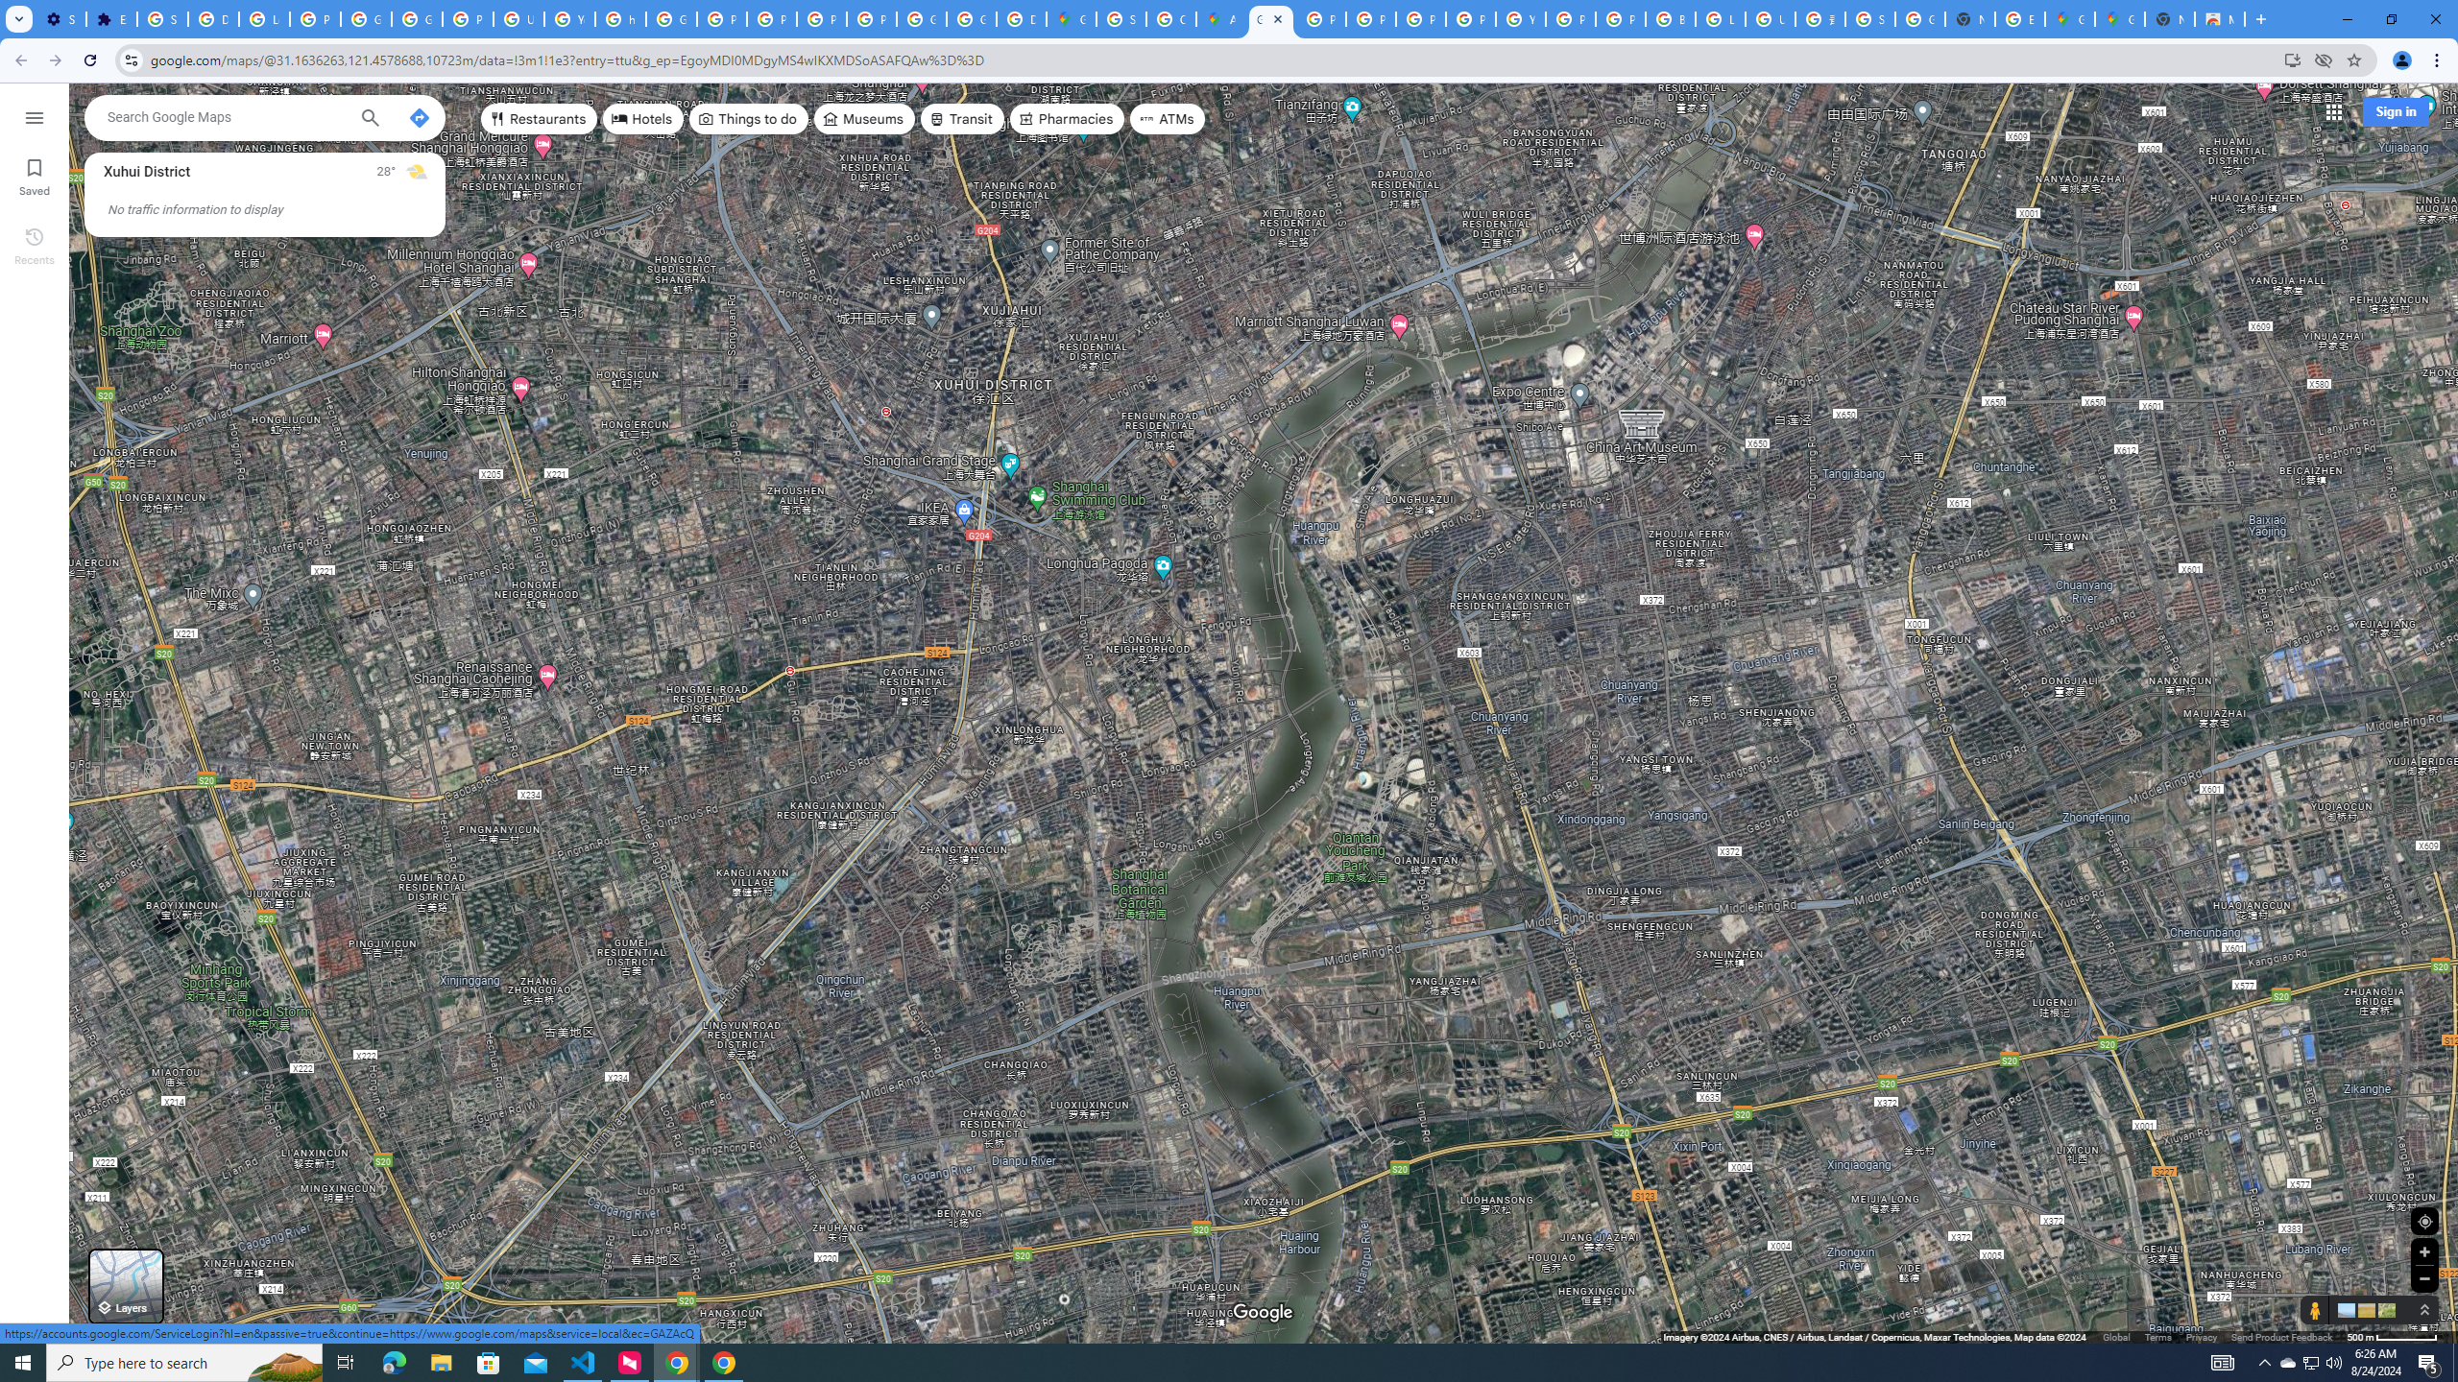 The height and width of the screenshot is (1382, 2458). What do you see at coordinates (570, 19) in the screenshot?
I see `YouTube` at bounding box center [570, 19].